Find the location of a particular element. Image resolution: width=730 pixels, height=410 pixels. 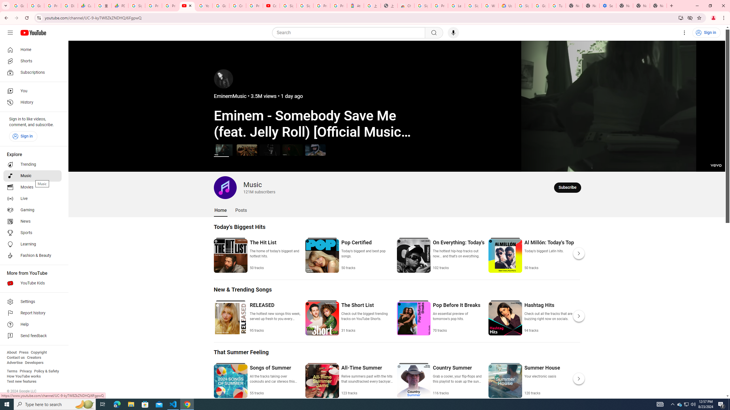

Home is located at coordinates (221, 210).